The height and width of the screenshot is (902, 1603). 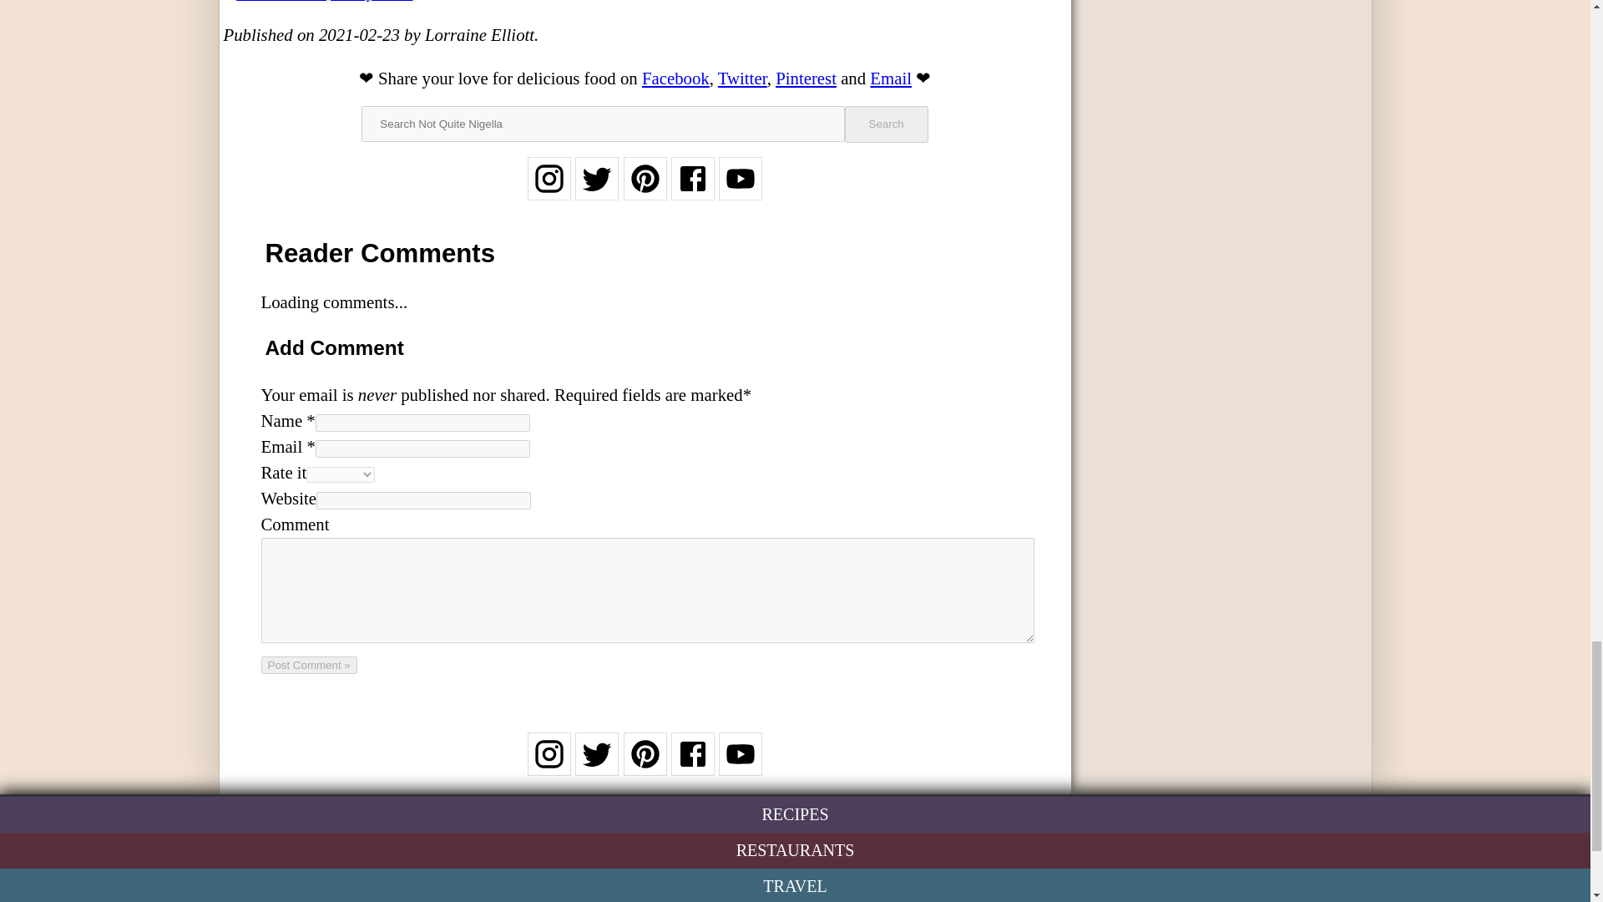 I want to click on Follow on Pinterest, so click(x=645, y=763).